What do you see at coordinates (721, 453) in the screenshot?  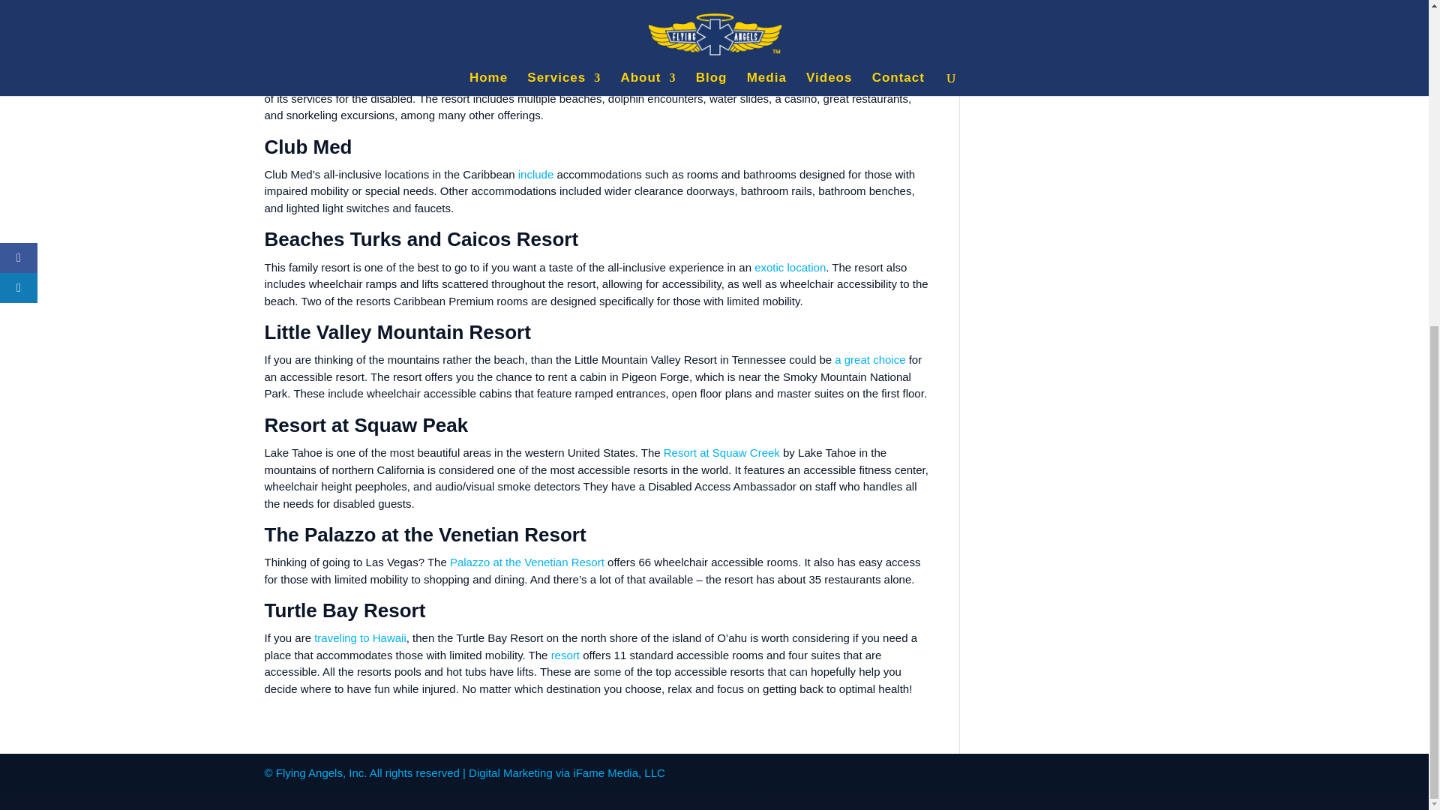 I see `Resort at Squaw Creek` at bounding box center [721, 453].